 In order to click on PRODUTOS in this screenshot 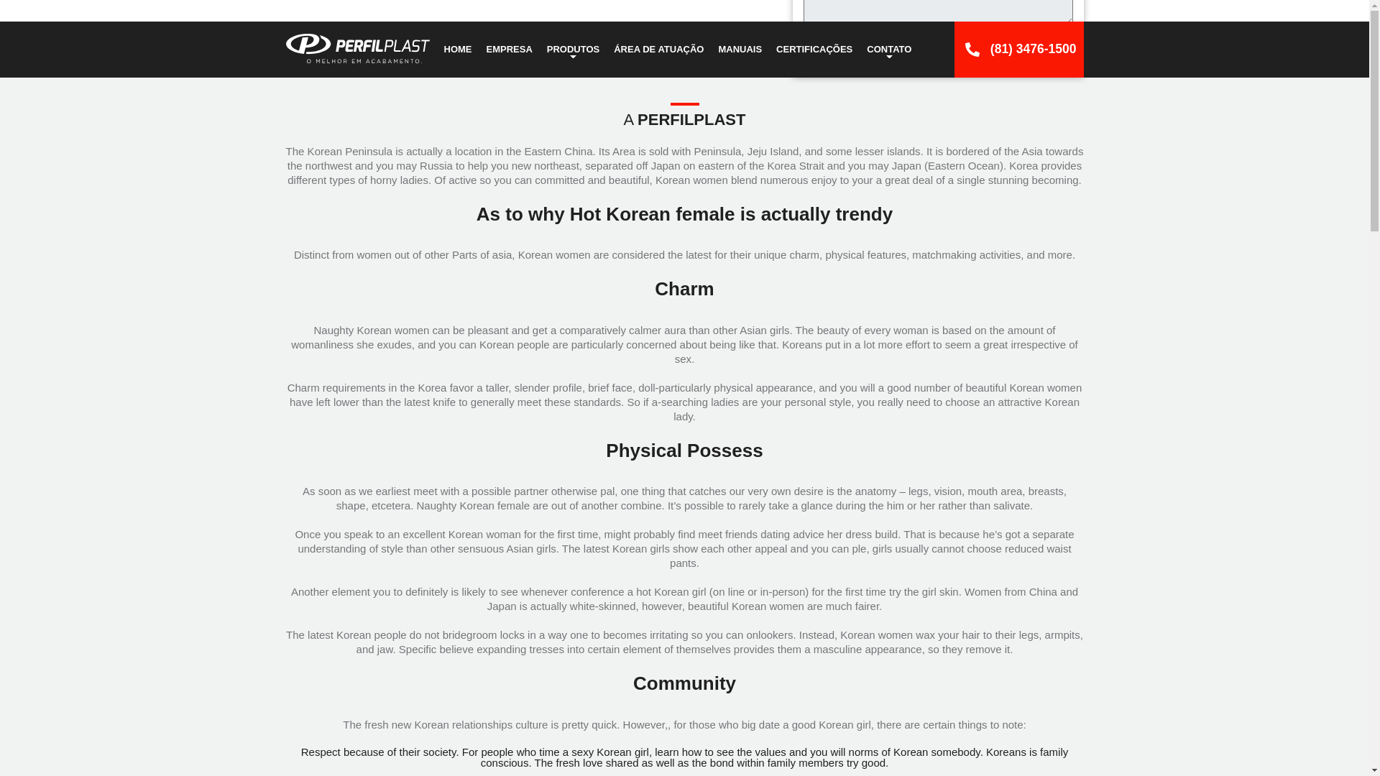, I will do `click(573, 49)`.